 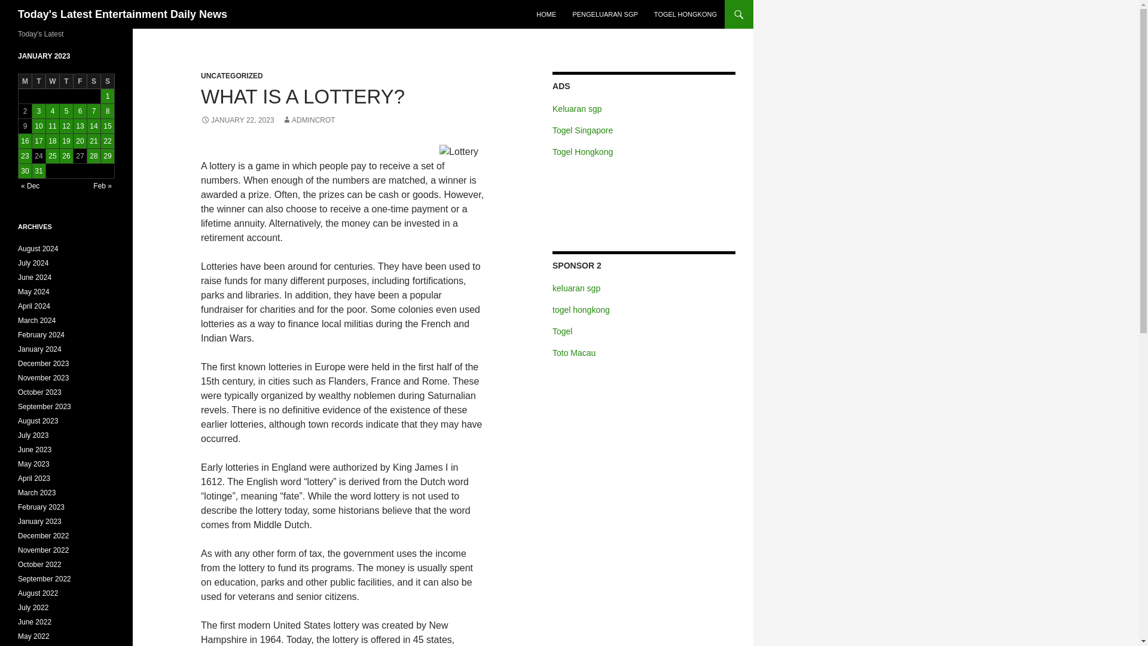 What do you see at coordinates (309, 120) in the screenshot?
I see `ADMINCROT` at bounding box center [309, 120].